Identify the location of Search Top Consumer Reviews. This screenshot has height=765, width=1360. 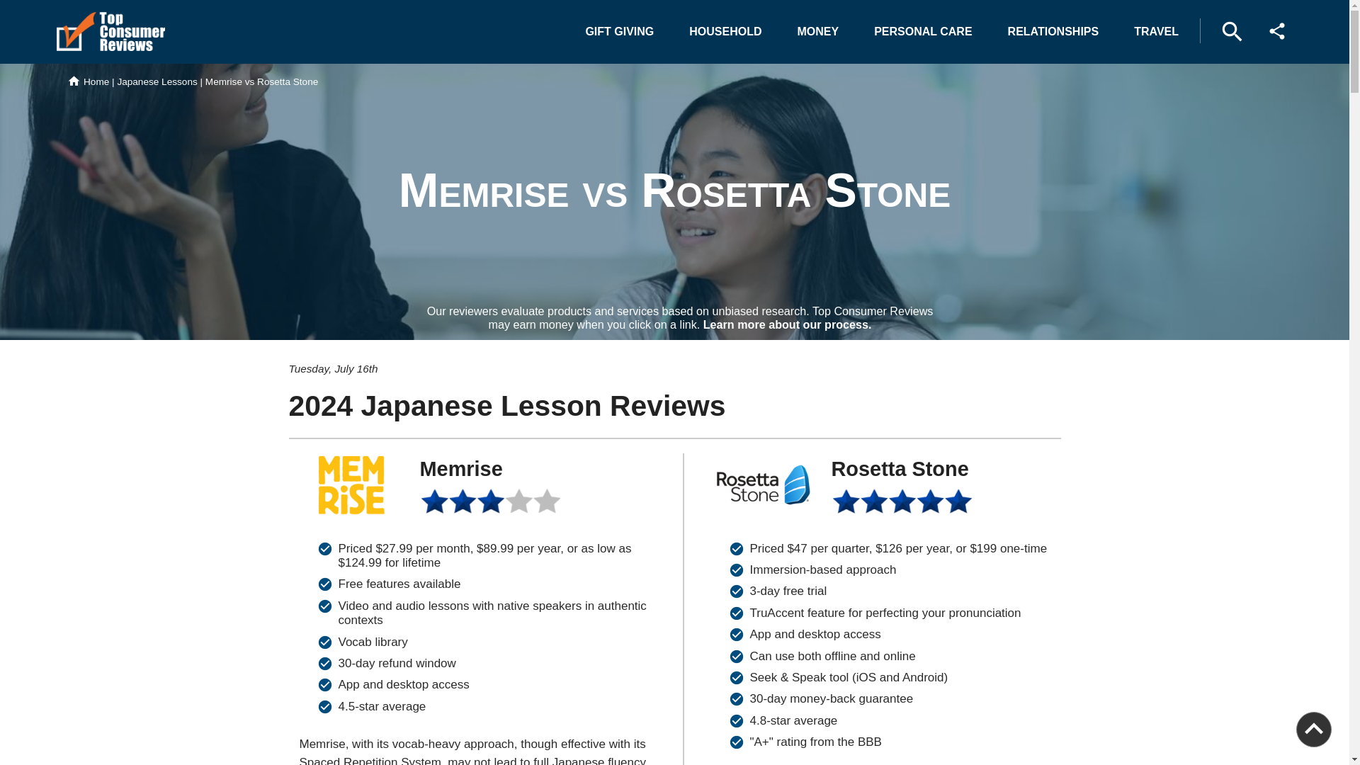
(1232, 31).